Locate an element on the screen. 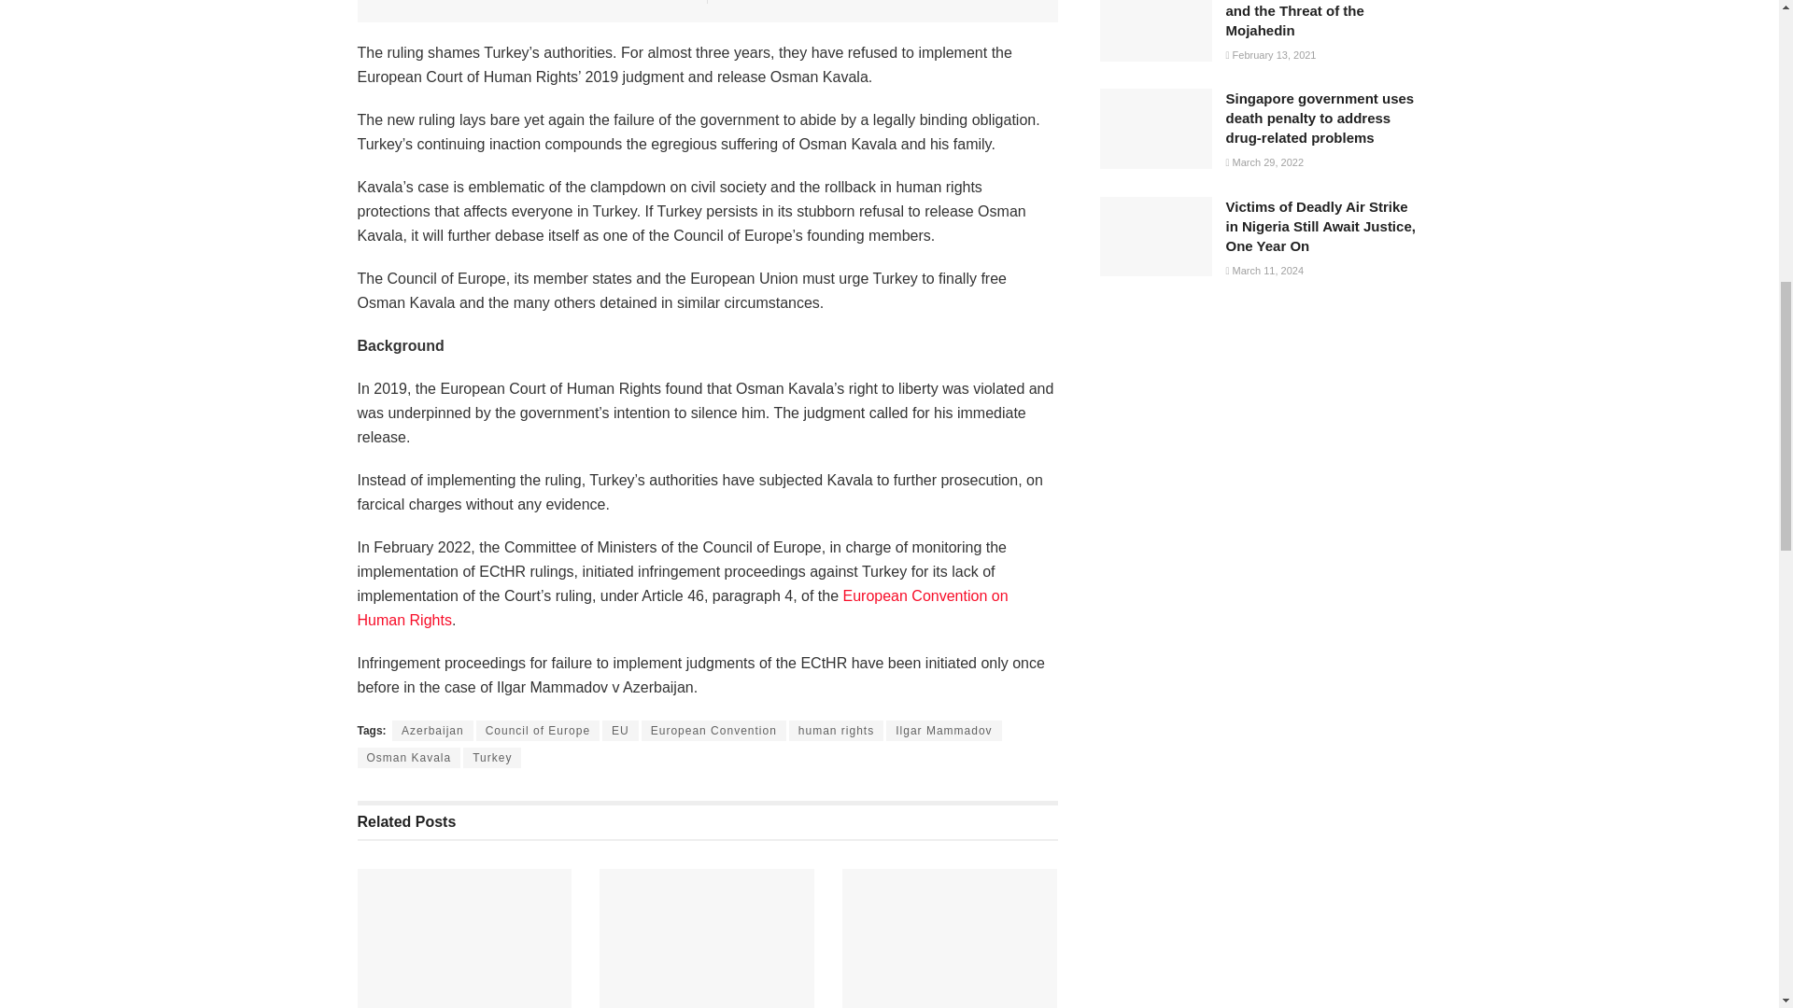 The width and height of the screenshot is (1793, 1008). European Convention on Human Rights is located at coordinates (682, 607).